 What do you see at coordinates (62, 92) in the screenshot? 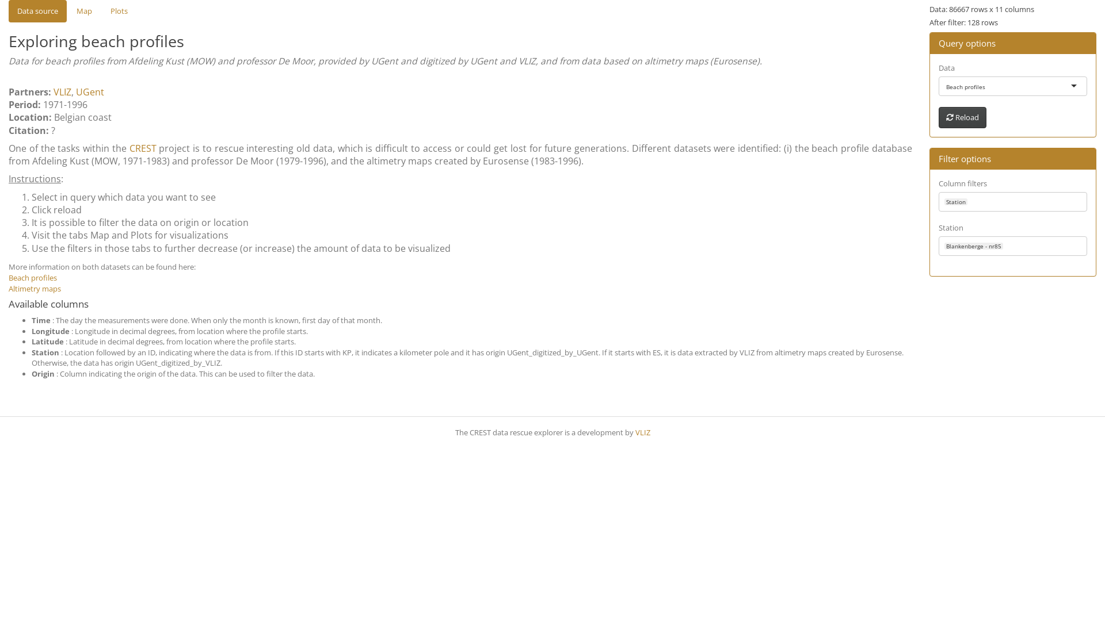
I see `VLIZ` at bounding box center [62, 92].